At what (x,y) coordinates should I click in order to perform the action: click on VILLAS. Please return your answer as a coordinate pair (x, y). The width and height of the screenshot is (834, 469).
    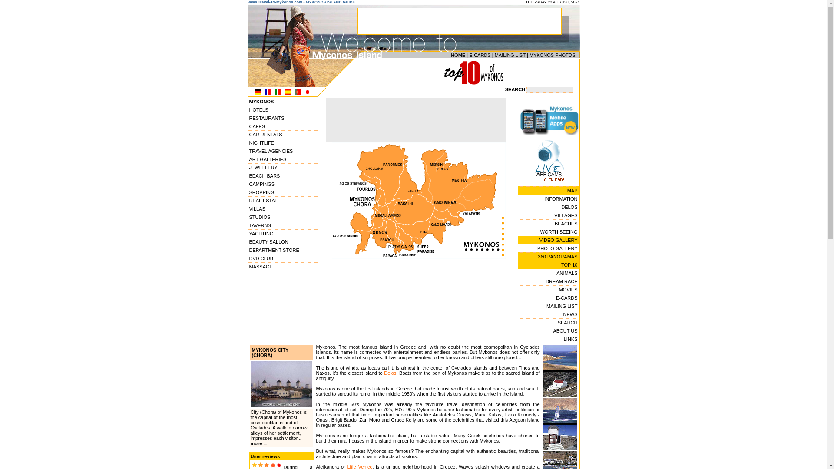
    Looking at the image, I should click on (283, 209).